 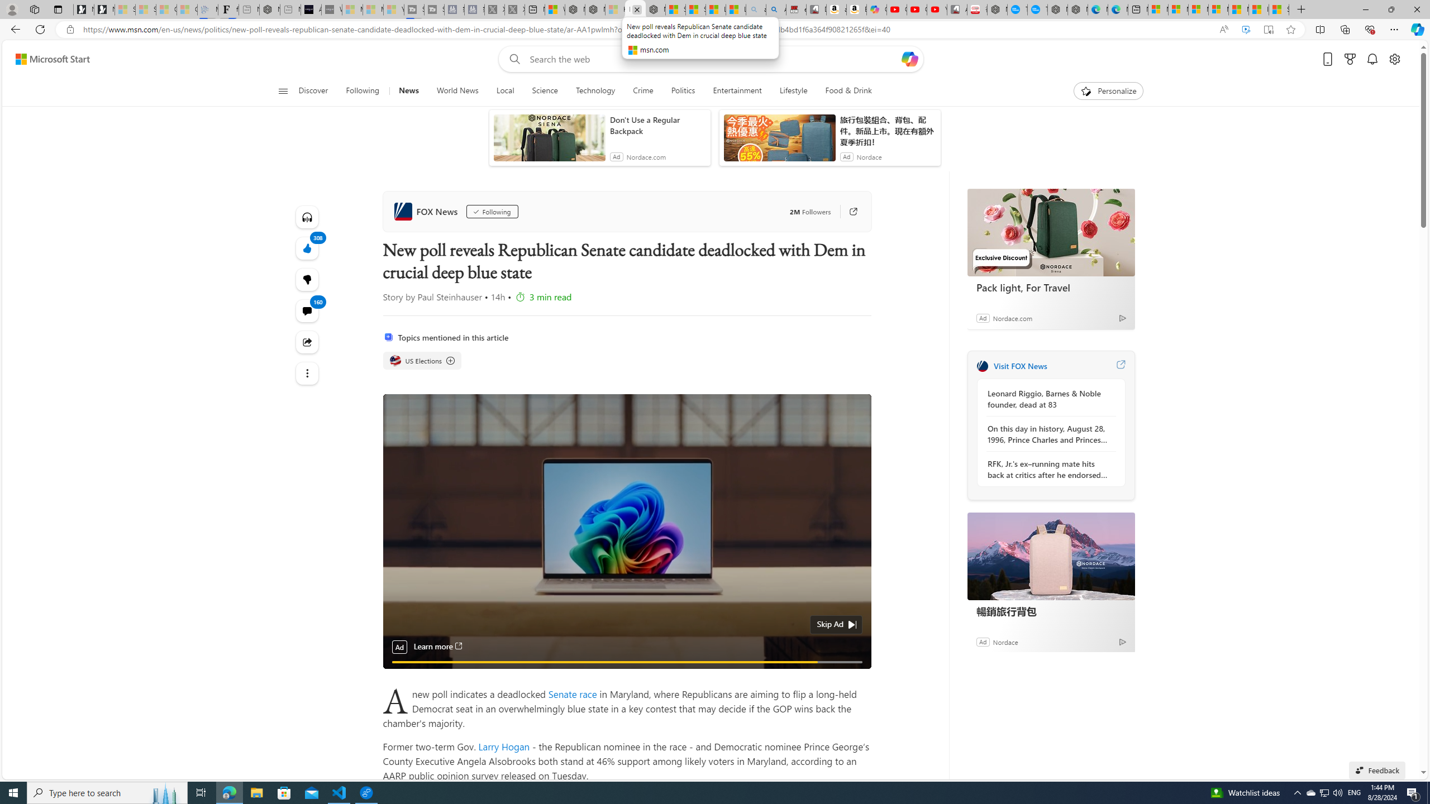 I want to click on World News, so click(x=457, y=91).